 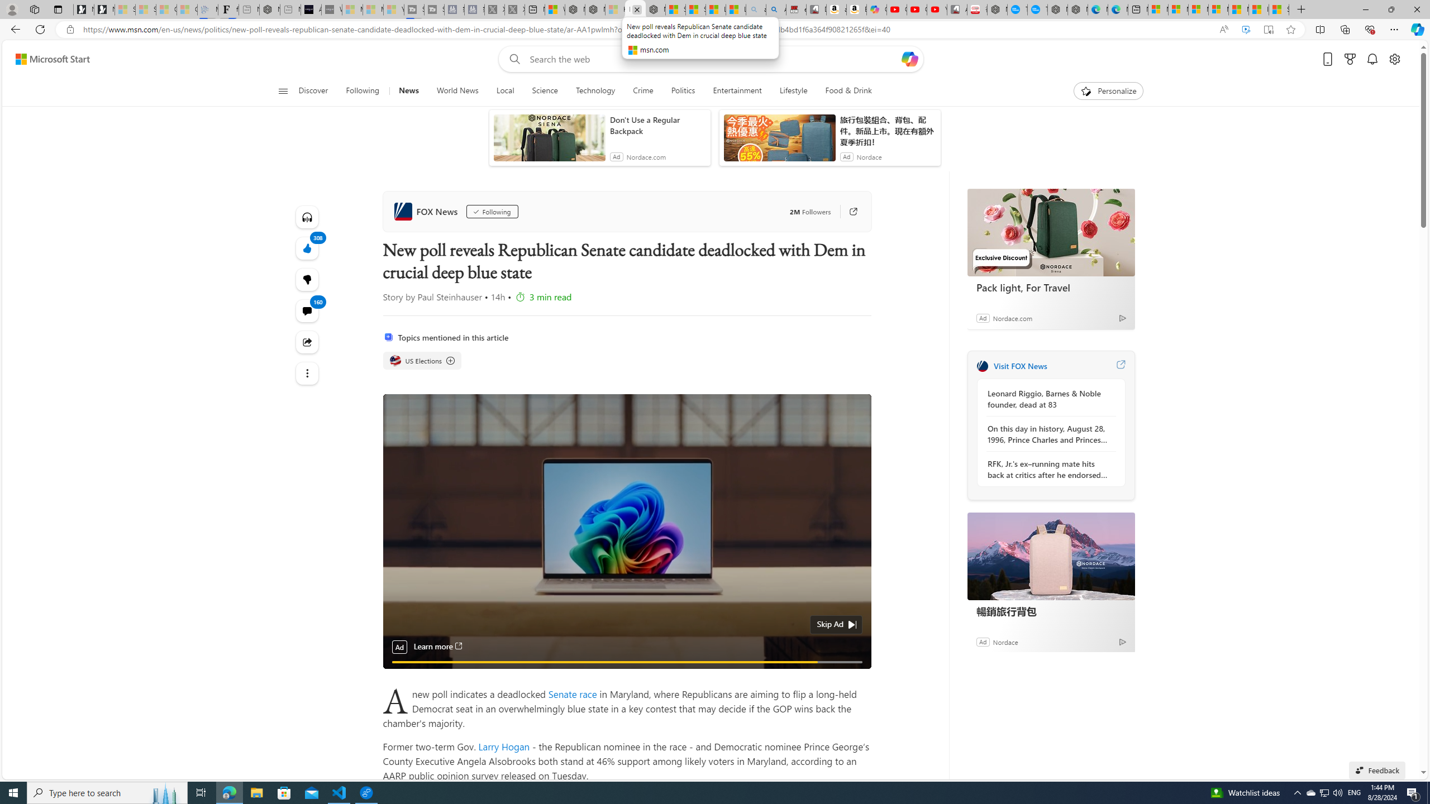 I want to click on World News, so click(x=457, y=91).